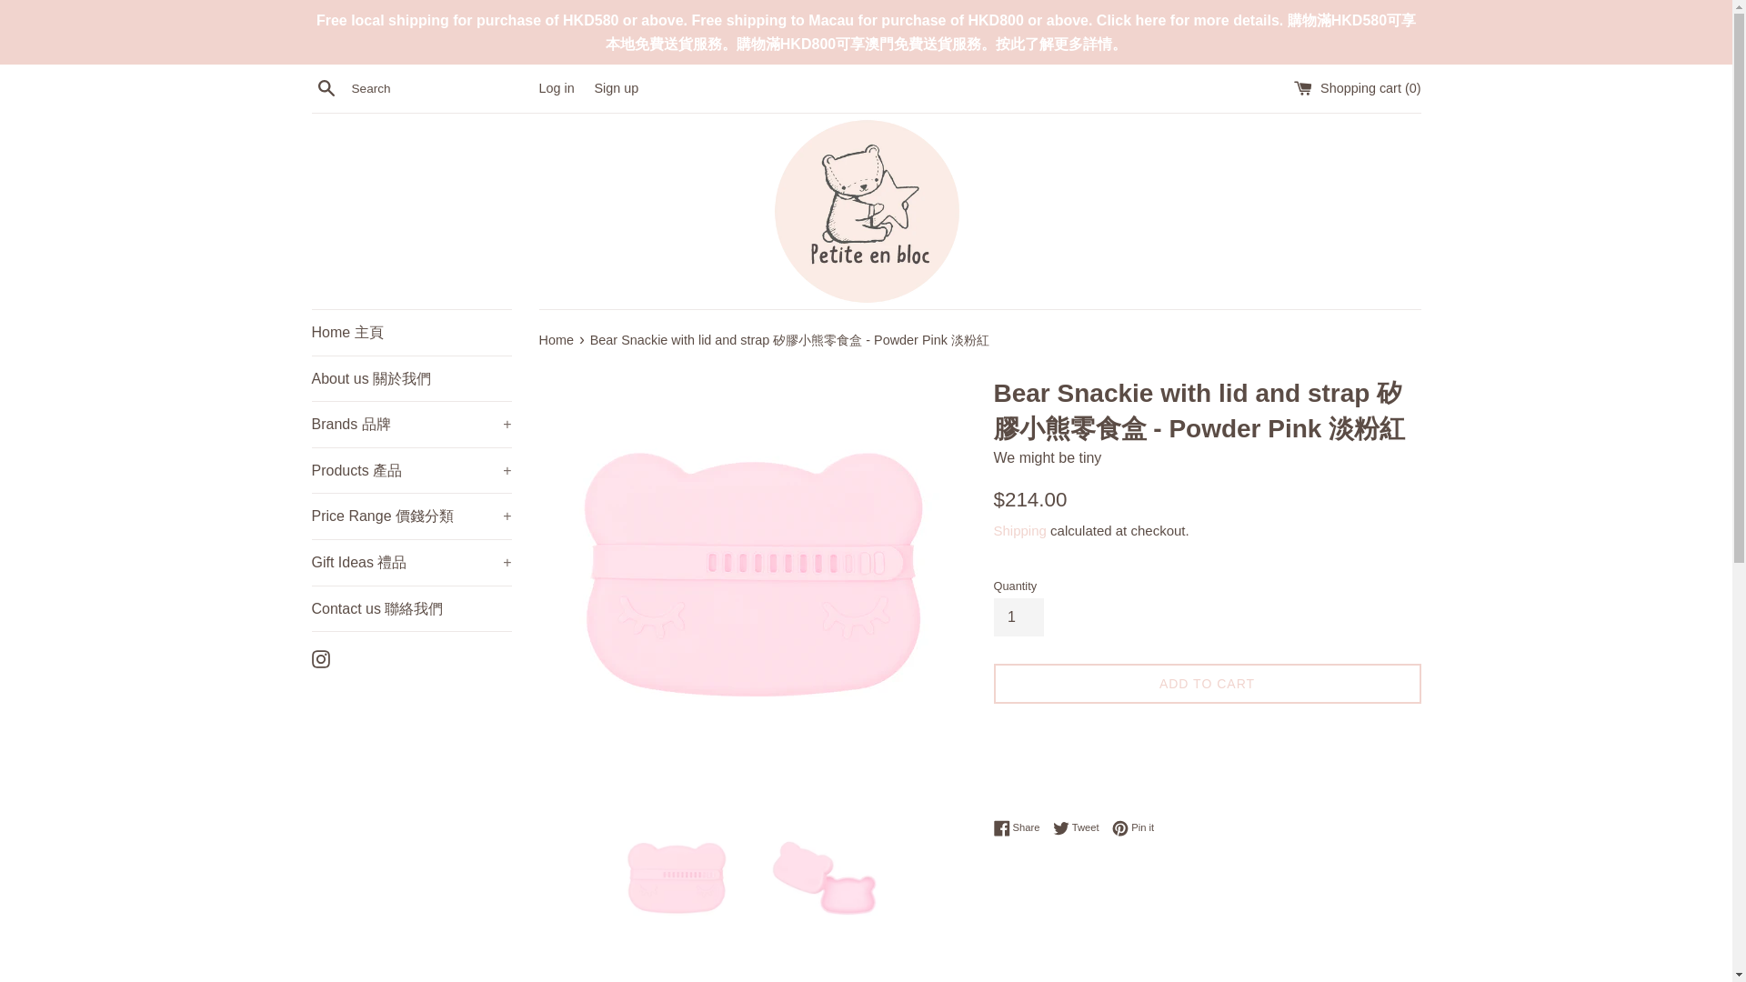 The width and height of the screenshot is (1746, 982). What do you see at coordinates (326, 88) in the screenshot?
I see `Search` at bounding box center [326, 88].